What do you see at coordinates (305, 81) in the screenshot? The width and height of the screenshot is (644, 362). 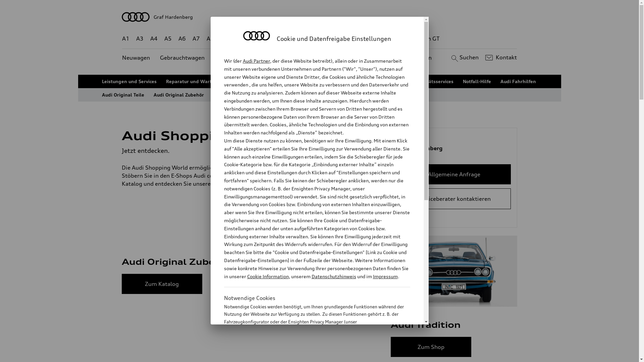 I see `Ihre Ansprechpartner` at bounding box center [305, 81].